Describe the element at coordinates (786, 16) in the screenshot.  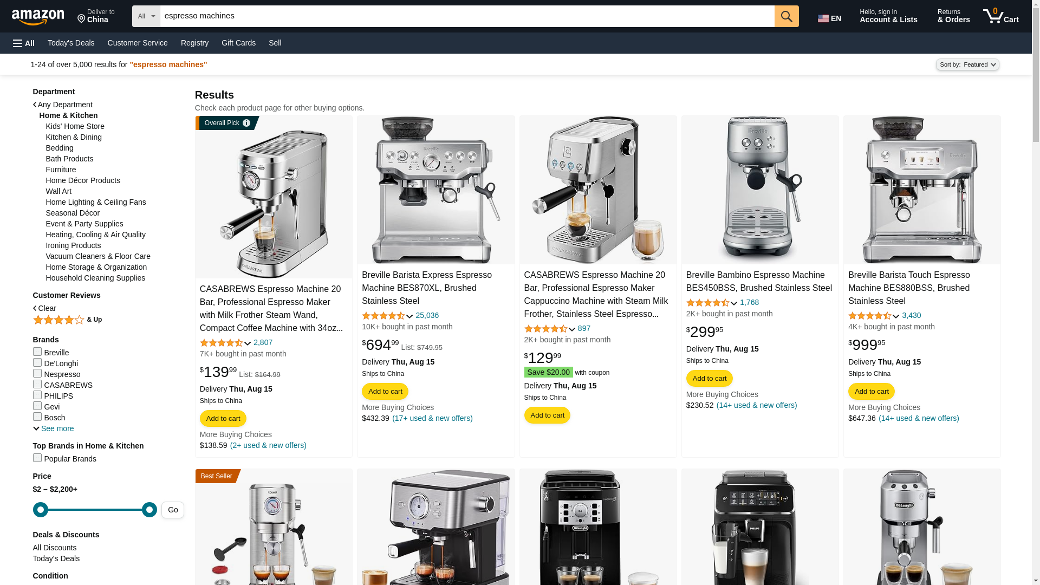
I see `Skip to main content` at that location.